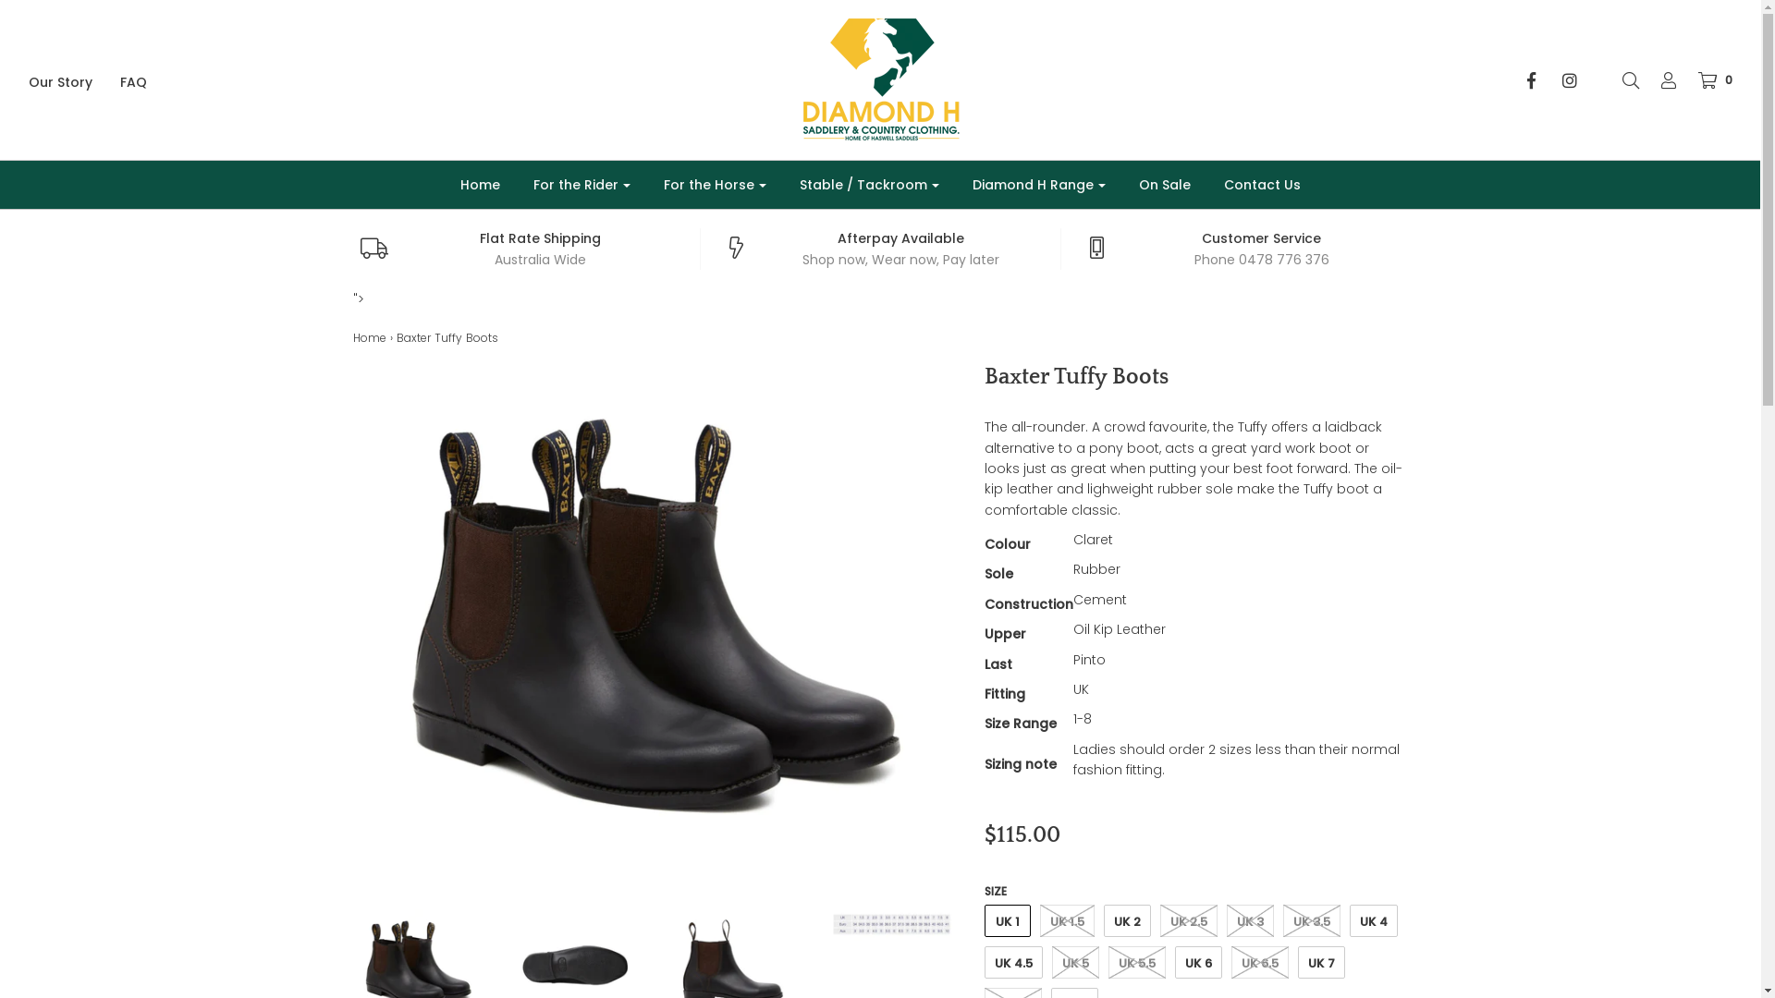 The height and width of the screenshot is (998, 1775). What do you see at coordinates (1164, 185) in the screenshot?
I see `On Sale` at bounding box center [1164, 185].